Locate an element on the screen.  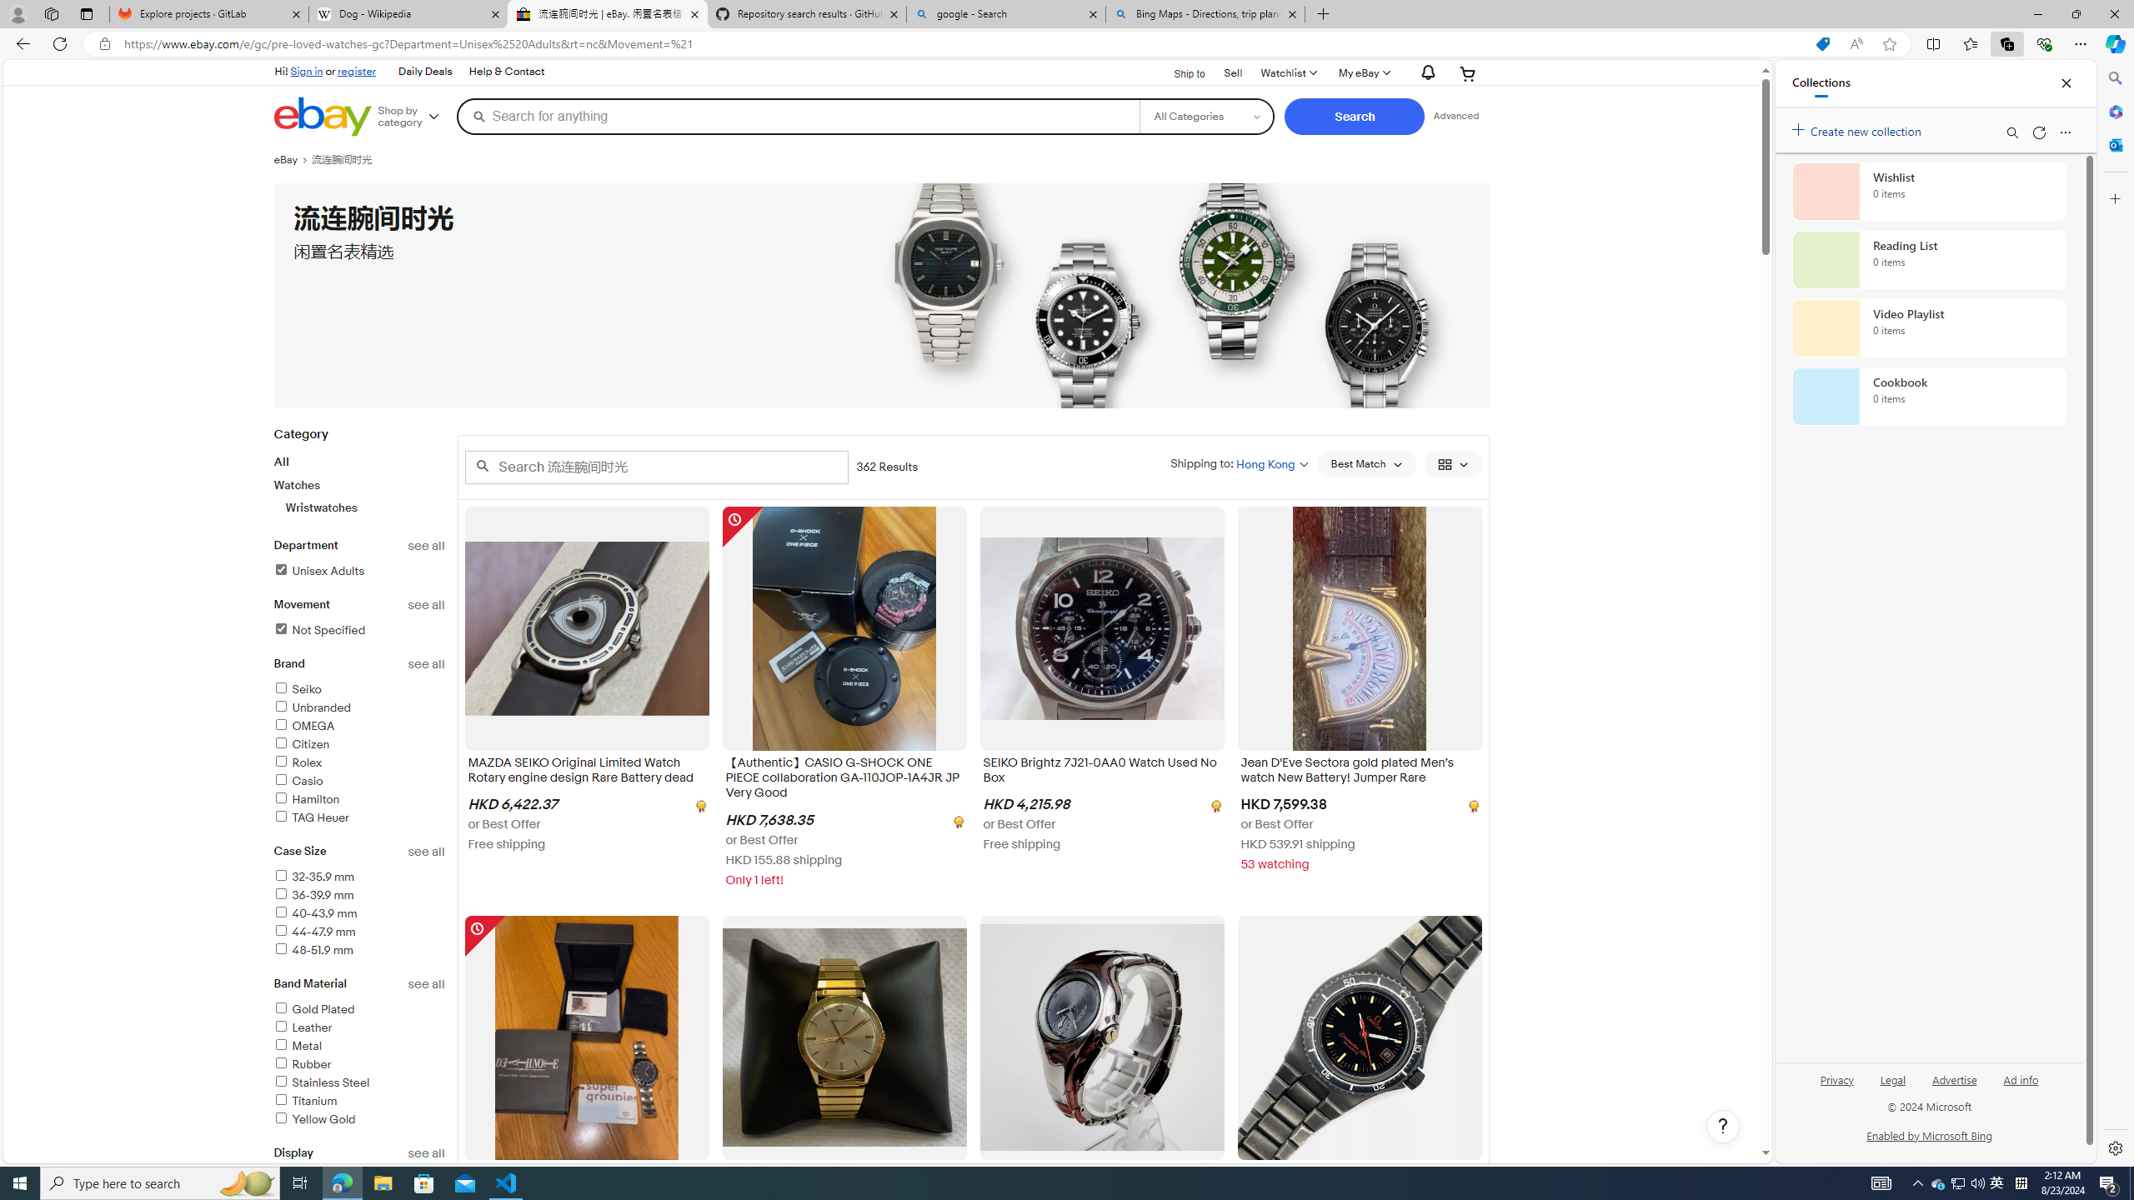
Address and search bar is located at coordinates (965, 44).